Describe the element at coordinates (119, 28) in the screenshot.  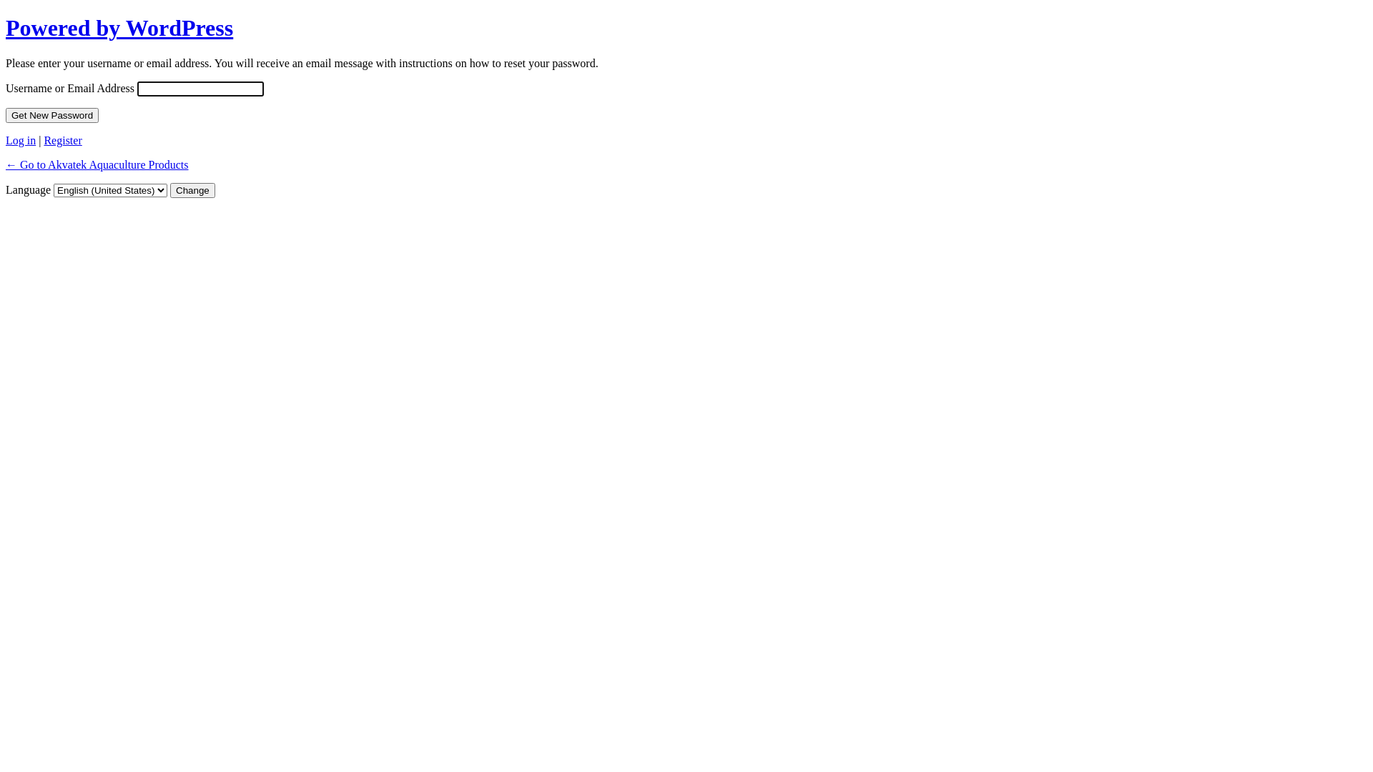
I see `Powered by WordPress` at that location.